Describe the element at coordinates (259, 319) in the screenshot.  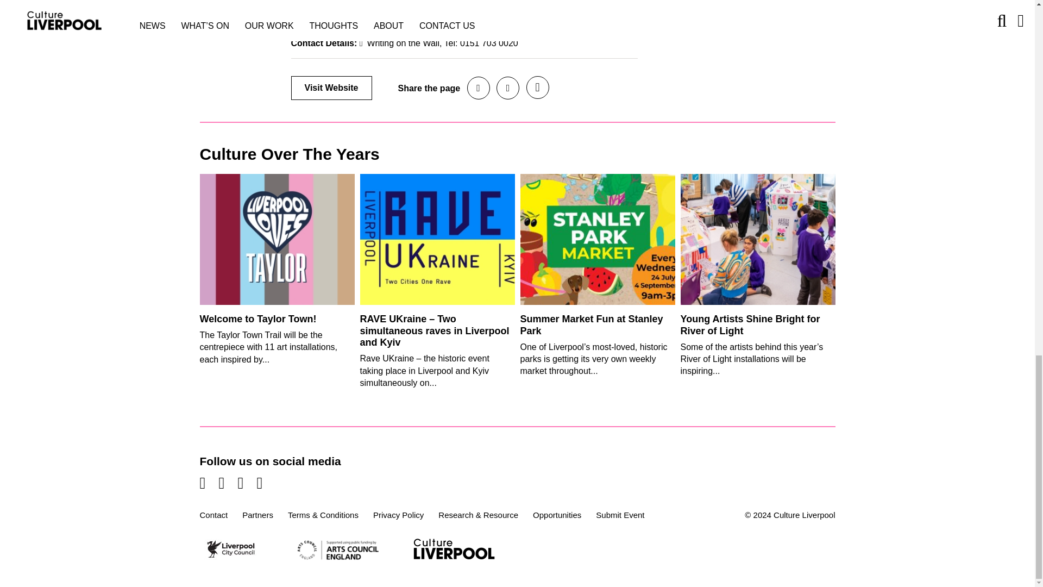
I see `Welcome to Taylor Town!` at that location.